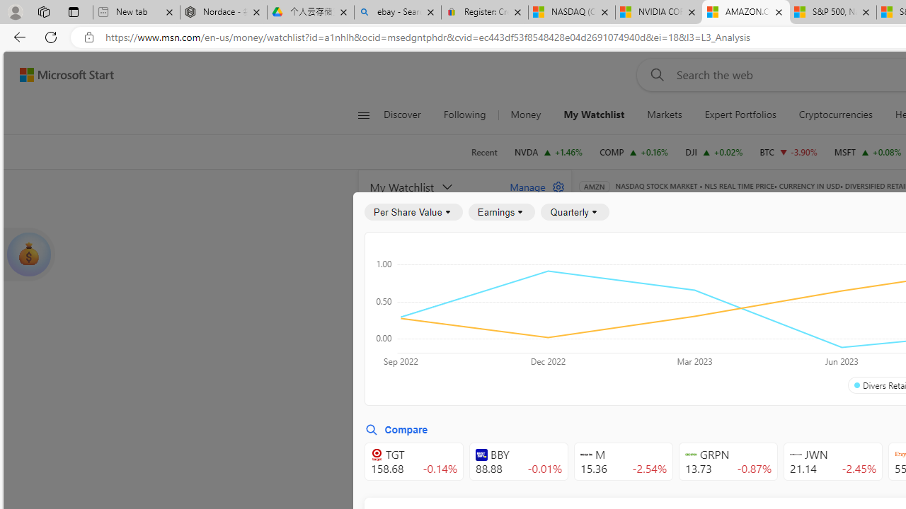  Describe the element at coordinates (413, 212) in the screenshot. I see `Per Share Value` at that location.